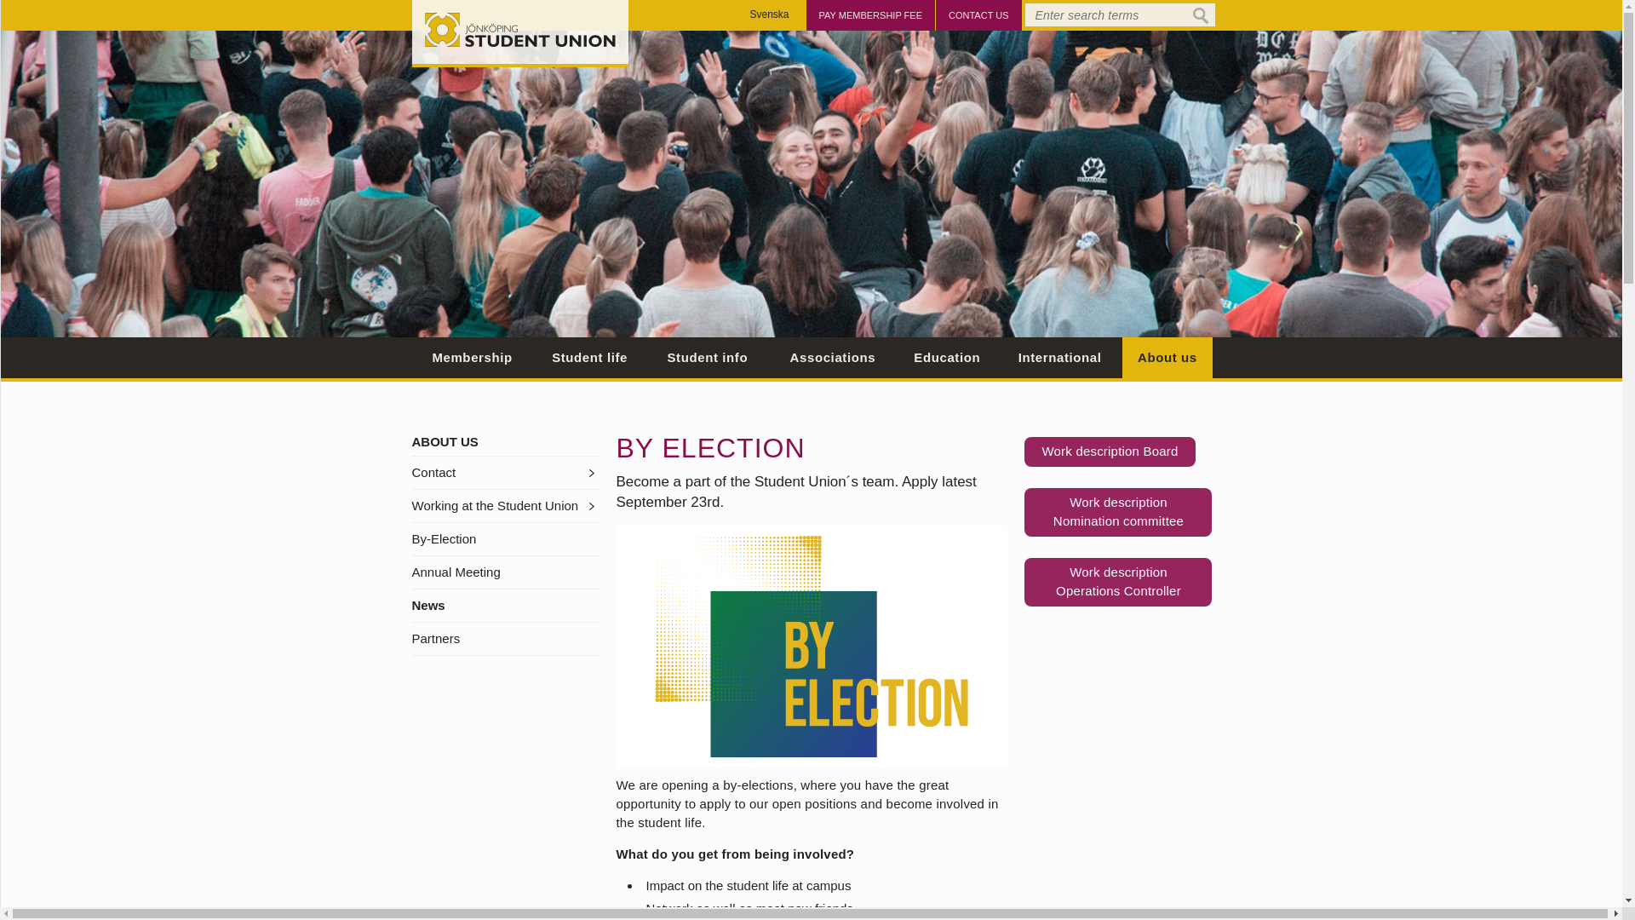  I want to click on Student life, so click(832, 358).